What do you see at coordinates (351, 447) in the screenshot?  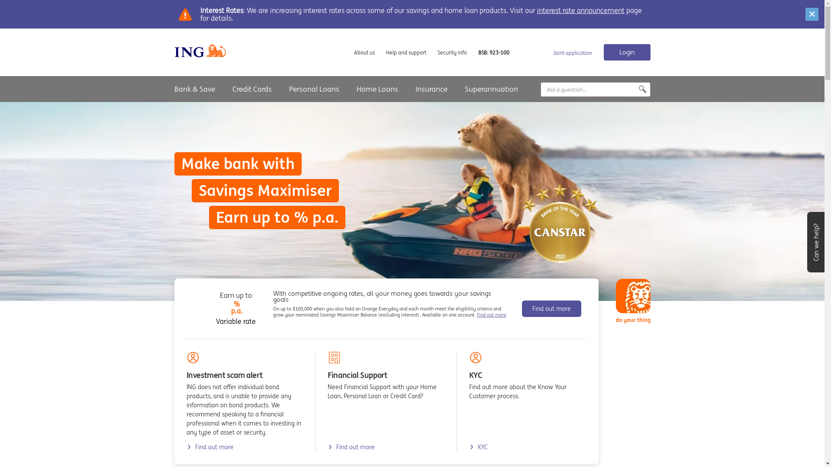 I see `Find out more` at bounding box center [351, 447].